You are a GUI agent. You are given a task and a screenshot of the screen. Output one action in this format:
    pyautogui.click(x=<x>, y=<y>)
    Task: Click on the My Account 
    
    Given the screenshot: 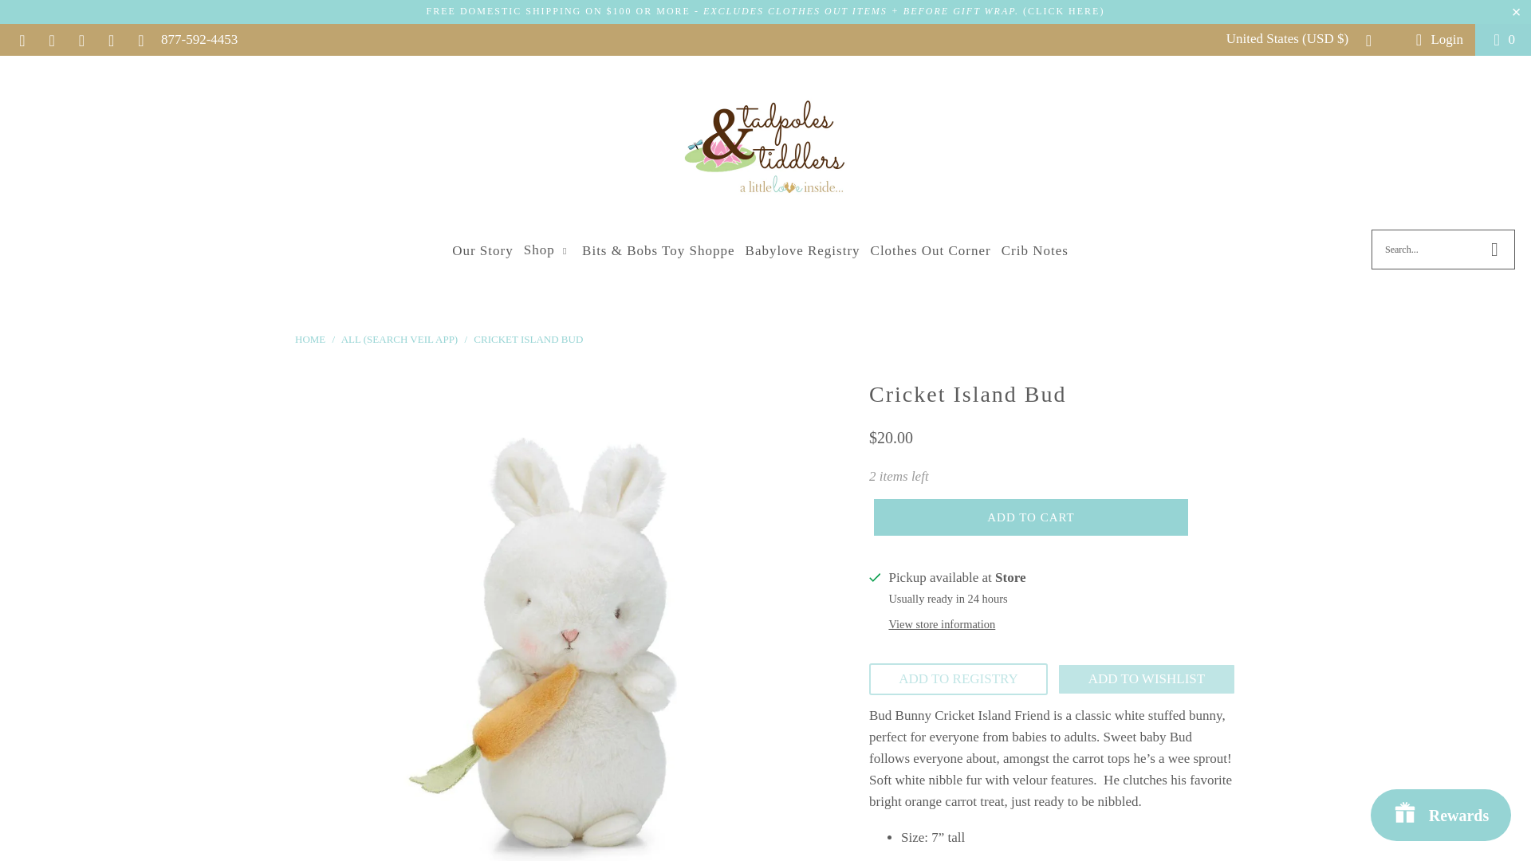 What is the action you would take?
    pyautogui.click(x=1435, y=38)
    